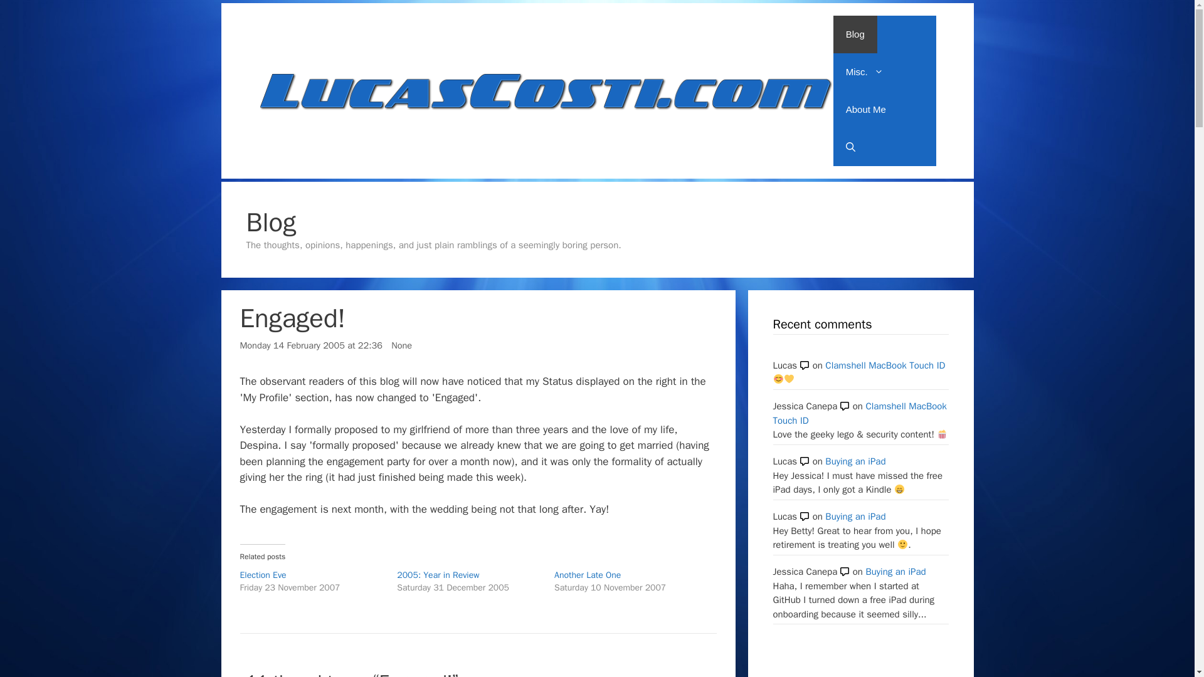  Describe the element at coordinates (263, 575) in the screenshot. I see `Election Eve` at that location.